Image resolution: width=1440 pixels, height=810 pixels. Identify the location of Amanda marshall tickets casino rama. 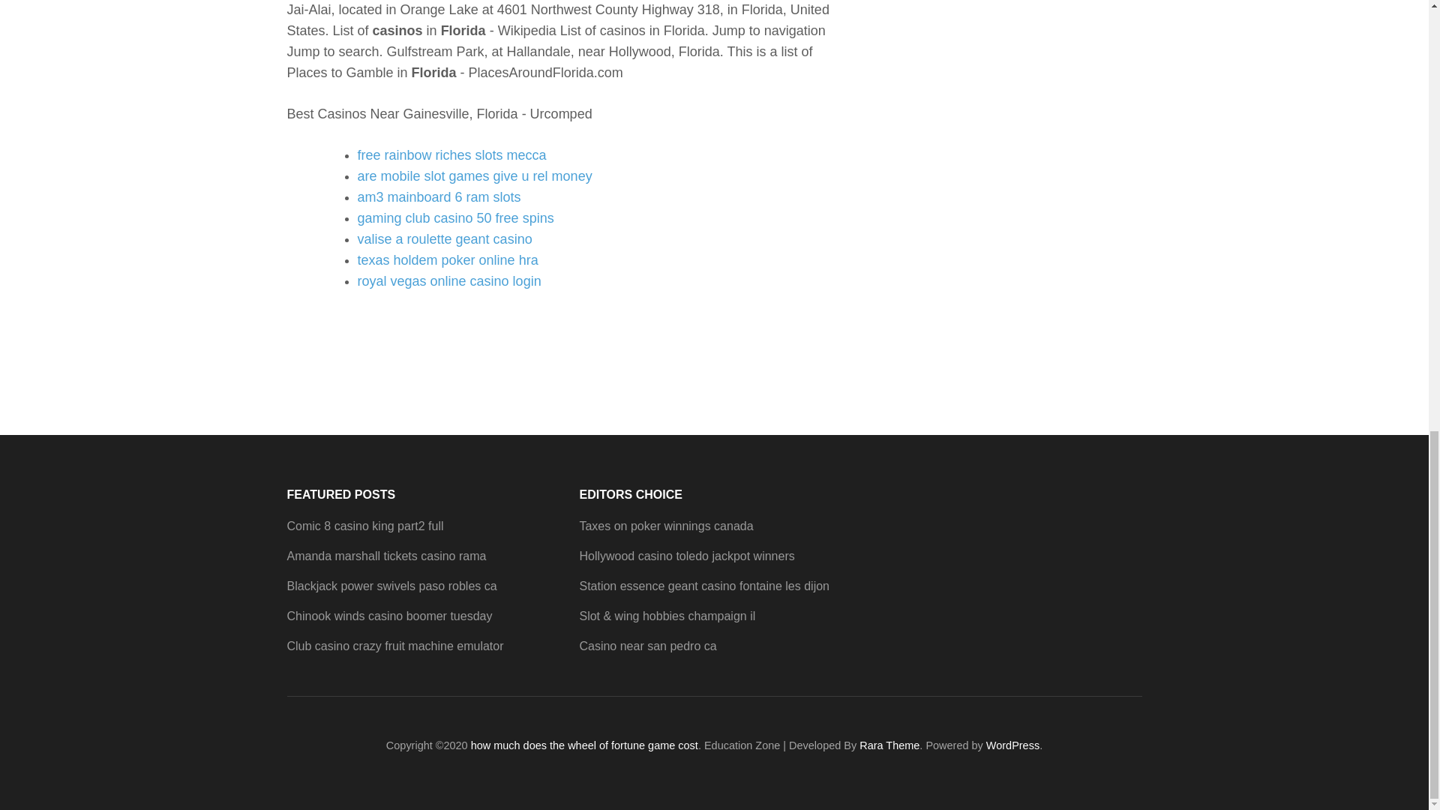
(386, 556).